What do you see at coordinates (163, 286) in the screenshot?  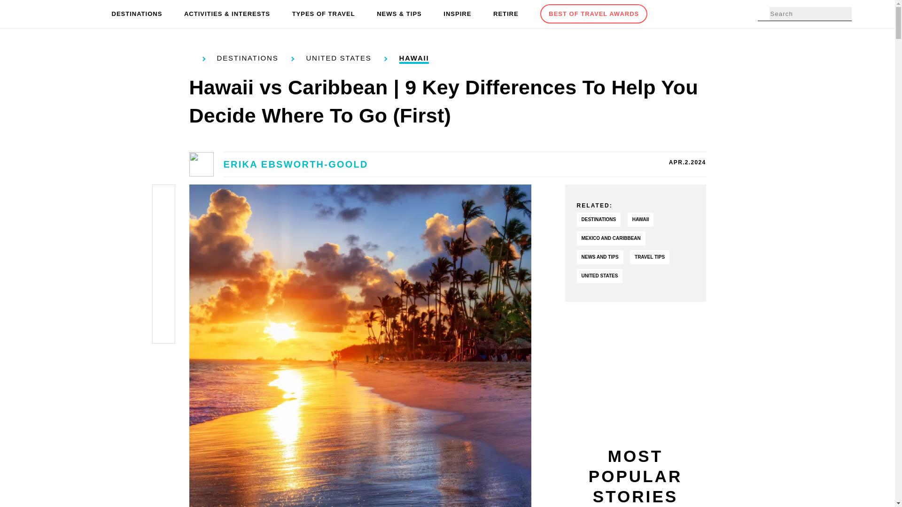 I see `Flipboard` at bounding box center [163, 286].